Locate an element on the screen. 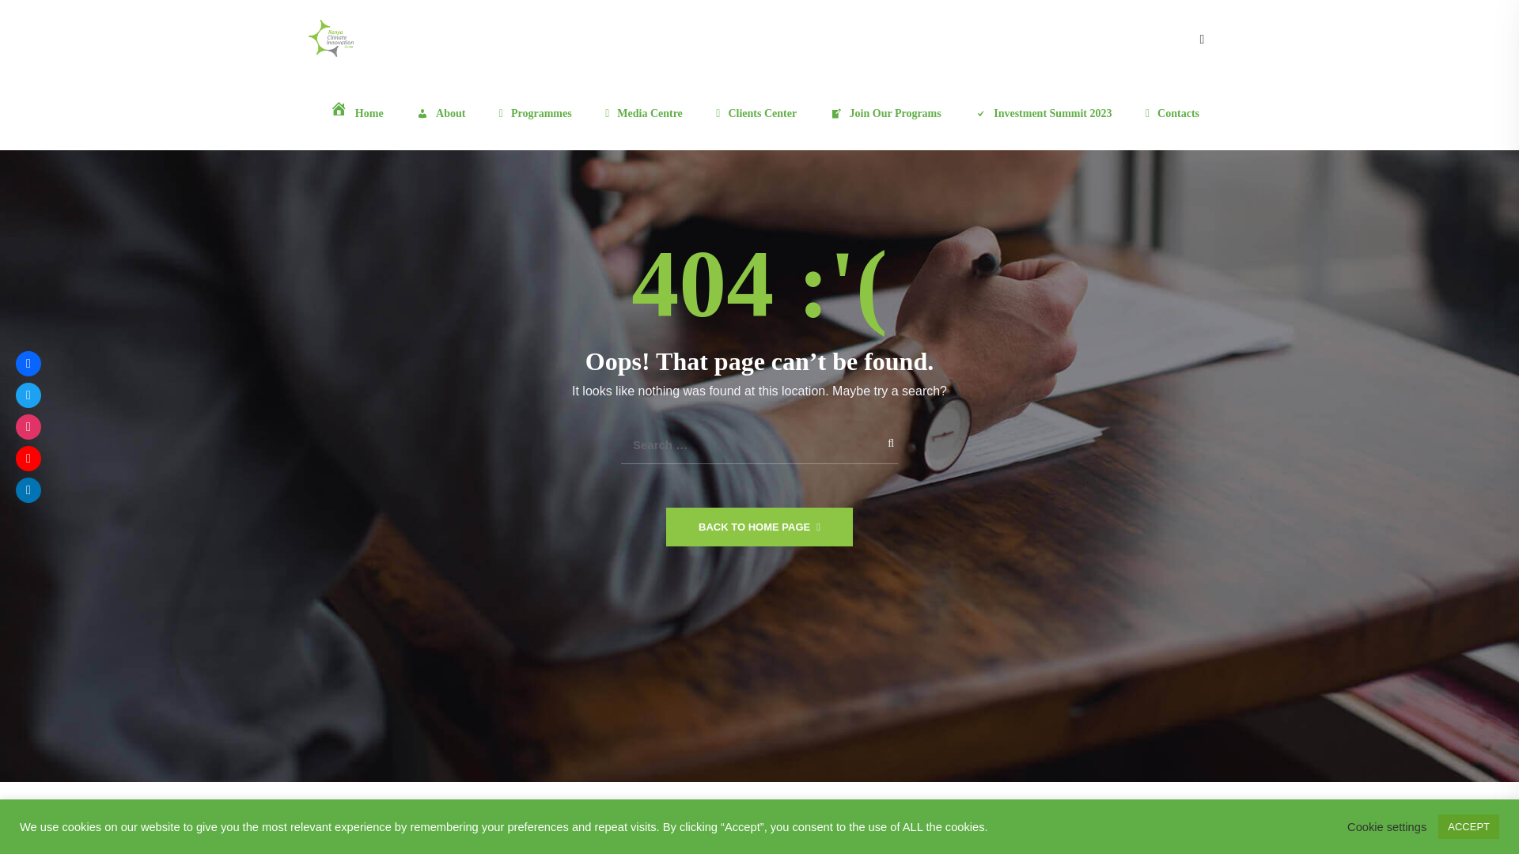 This screenshot has width=1519, height=854. Linkedln is located at coordinates (28, 490).